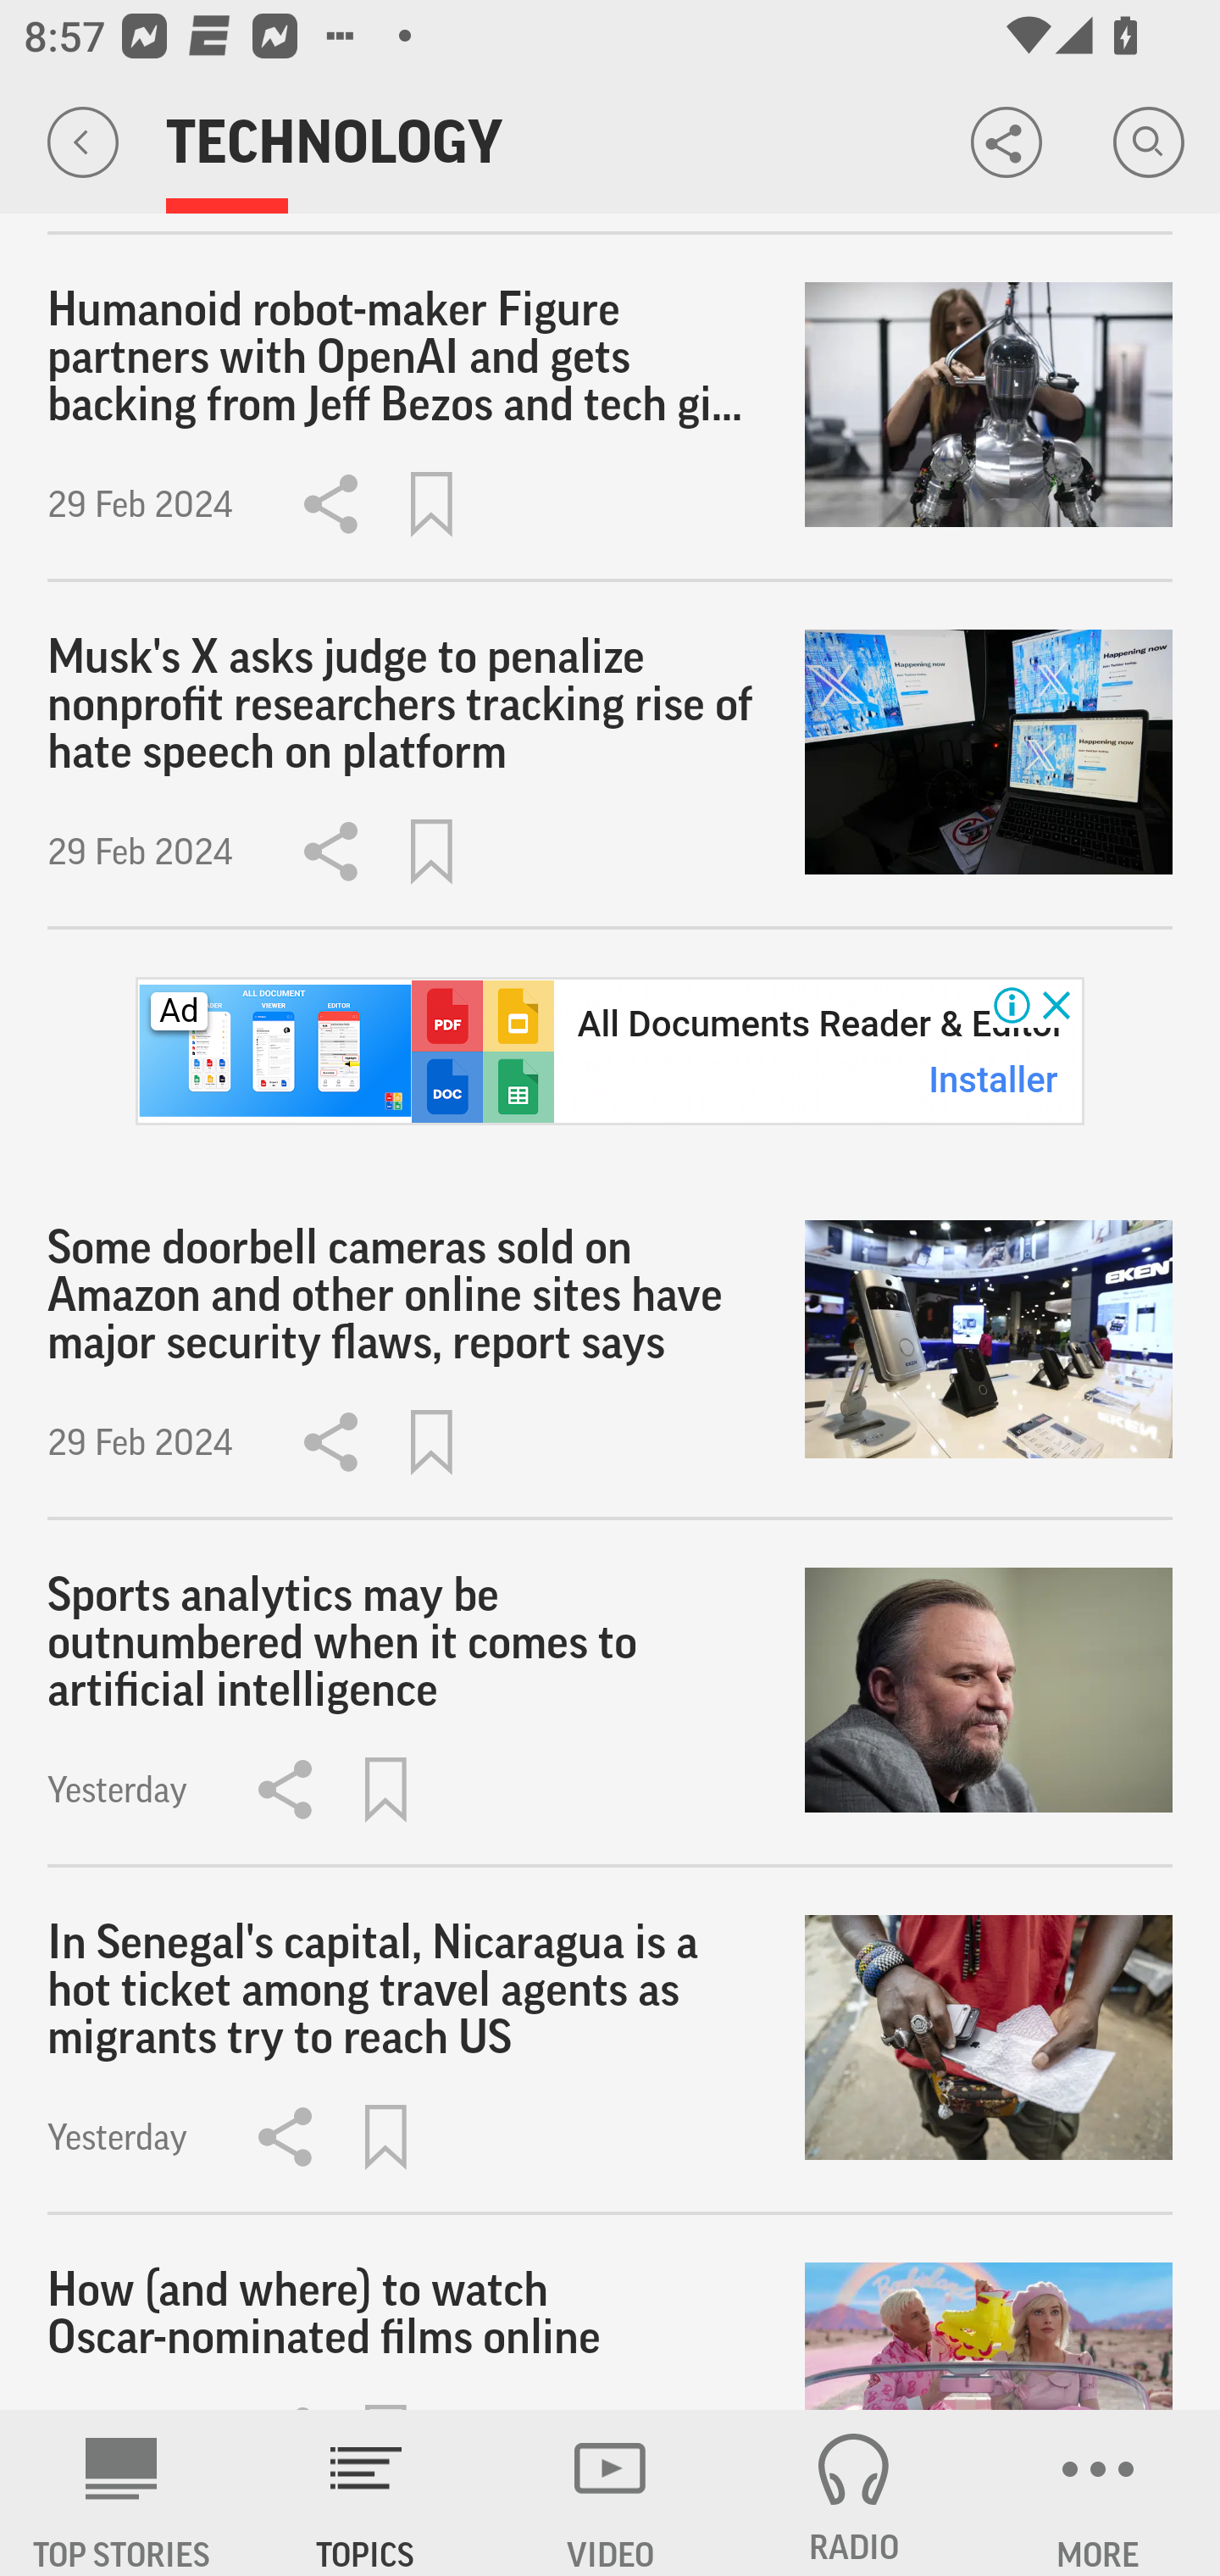 Image resolution: width=1220 pixels, height=2576 pixels. I want to click on All Documents Reader & Editor, so click(820, 1024).